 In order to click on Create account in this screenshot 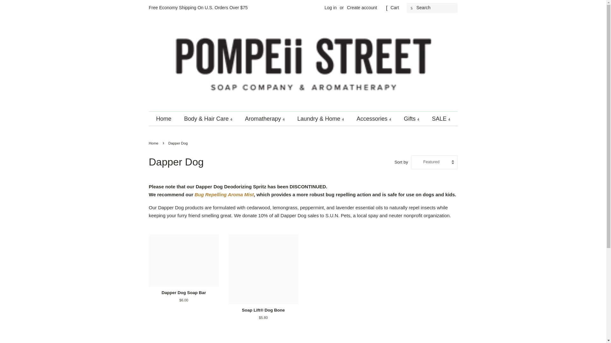, I will do `click(362, 8)`.